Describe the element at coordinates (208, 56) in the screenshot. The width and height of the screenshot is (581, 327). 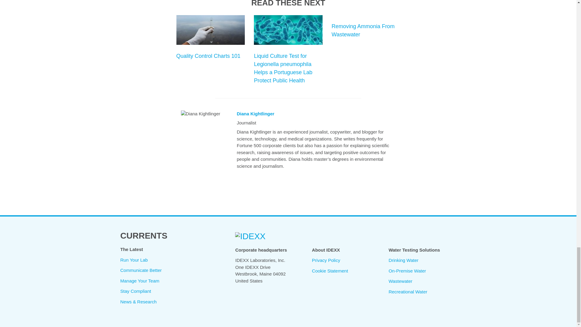
I see `Quality Control Charts 101` at that location.